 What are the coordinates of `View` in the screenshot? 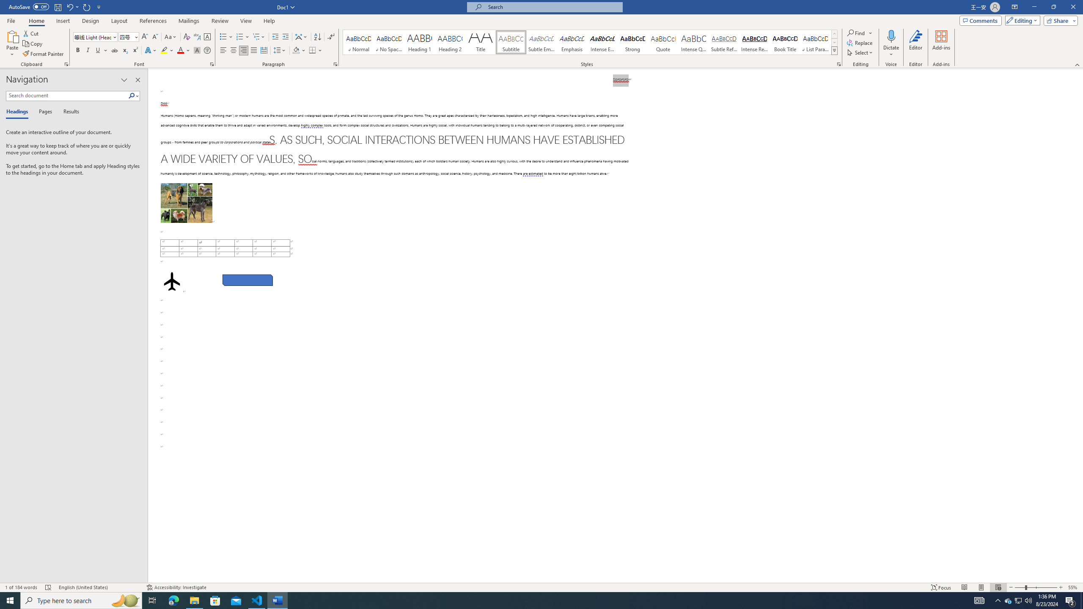 It's located at (246, 21).